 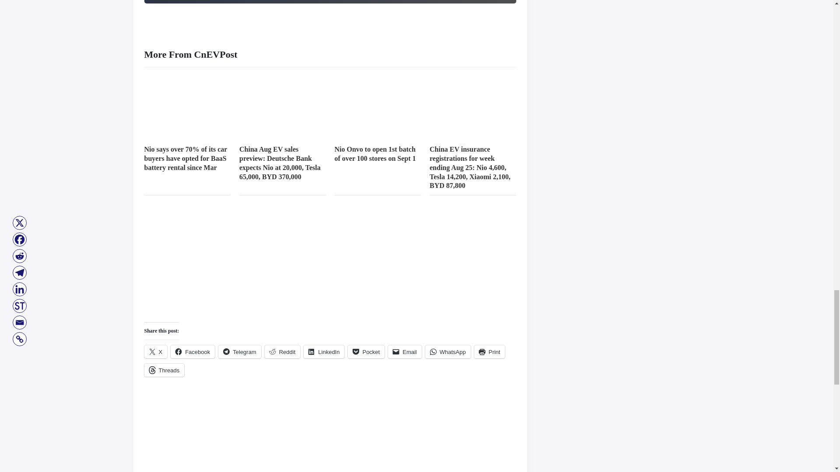 What do you see at coordinates (239, 351) in the screenshot?
I see `Click to share on Telegram` at bounding box center [239, 351].